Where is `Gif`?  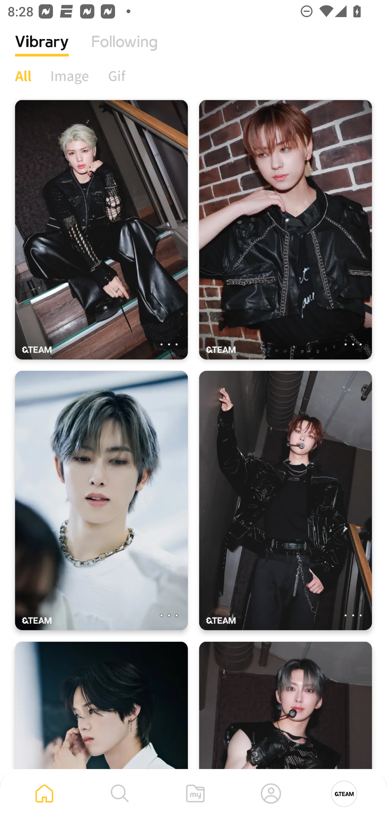 Gif is located at coordinates (117, 76).